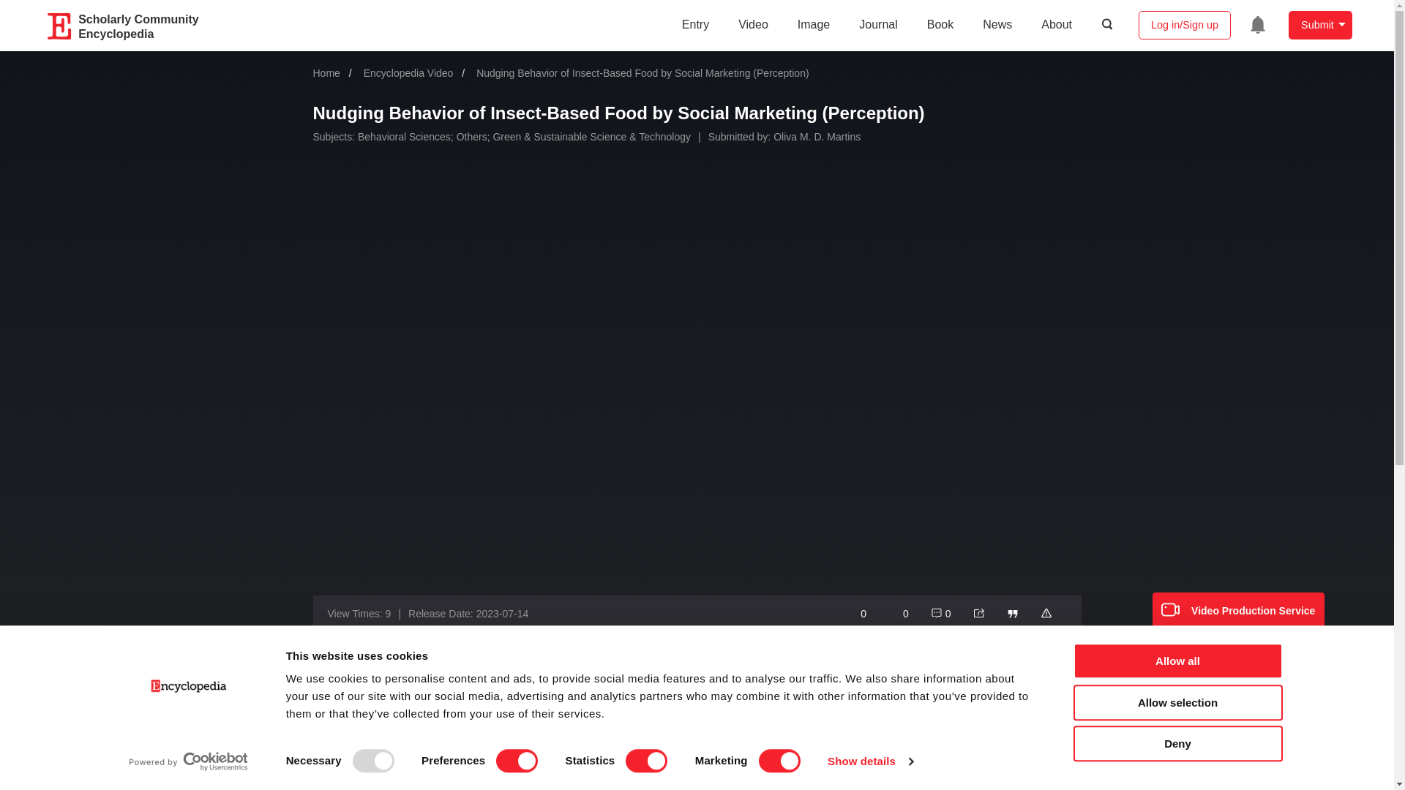 This screenshot has width=1405, height=790. I want to click on Favorite, so click(856, 613).